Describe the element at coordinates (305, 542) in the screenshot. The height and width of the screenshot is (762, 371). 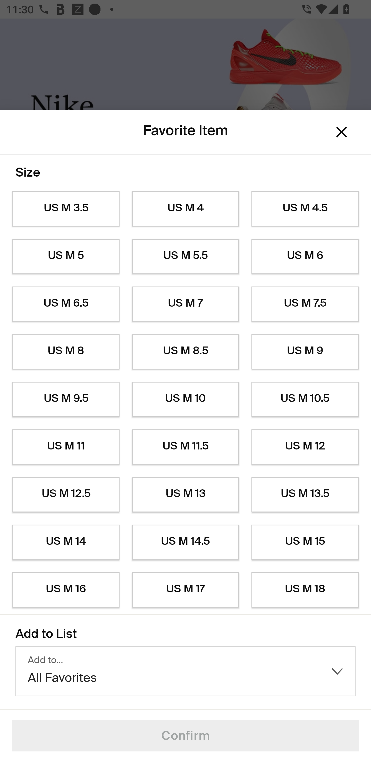
I see `US M 15` at that location.